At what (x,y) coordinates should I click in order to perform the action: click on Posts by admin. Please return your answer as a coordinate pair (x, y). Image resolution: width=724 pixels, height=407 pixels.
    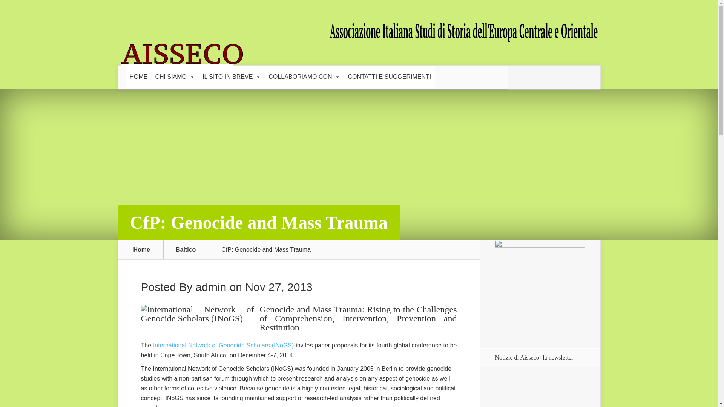
    Looking at the image, I should click on (211, 287).